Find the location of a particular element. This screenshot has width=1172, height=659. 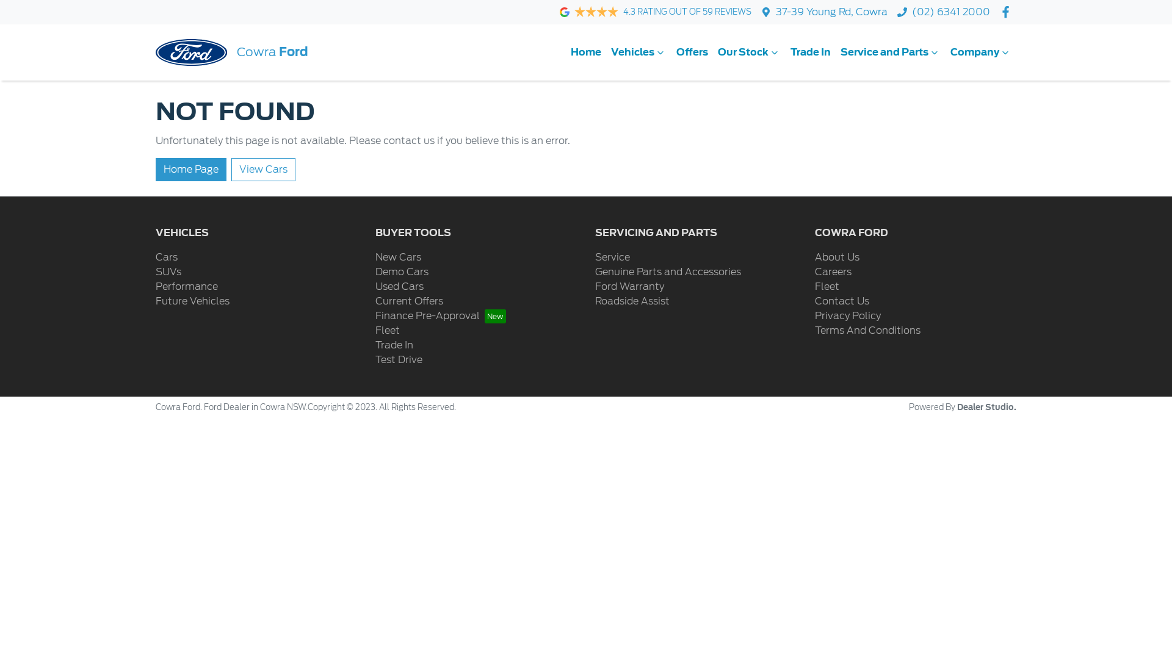

Performance is located at coordinates (187, 287).